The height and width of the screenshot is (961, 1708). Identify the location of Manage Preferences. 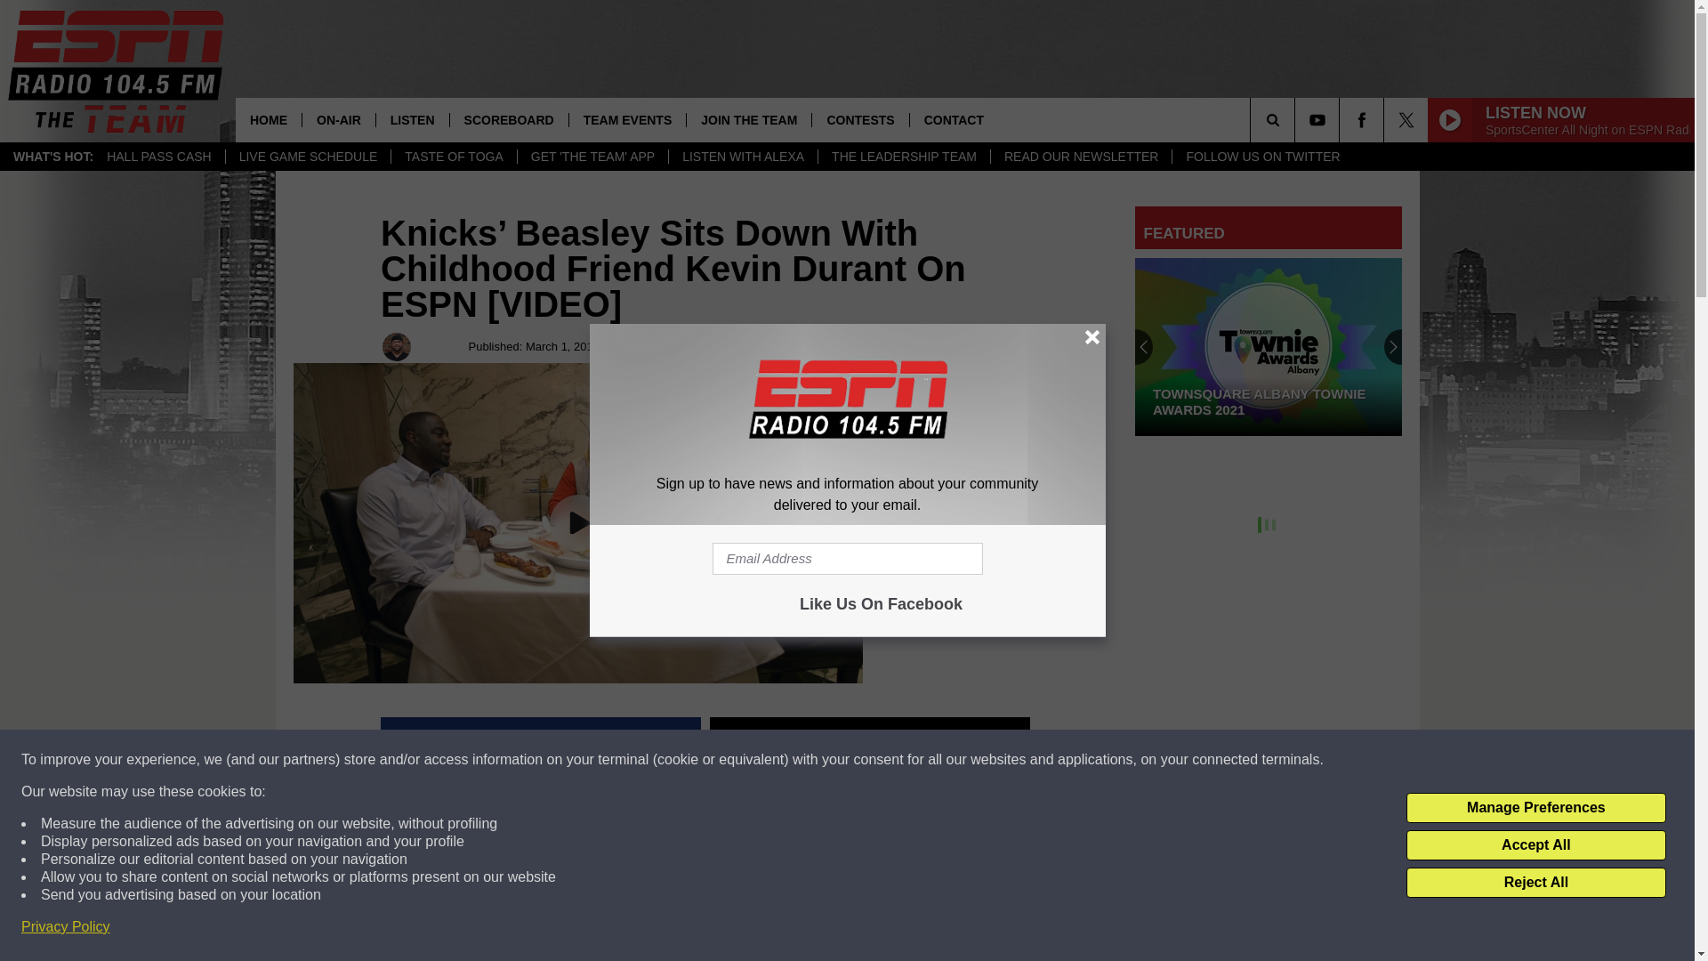
(1535, 808).